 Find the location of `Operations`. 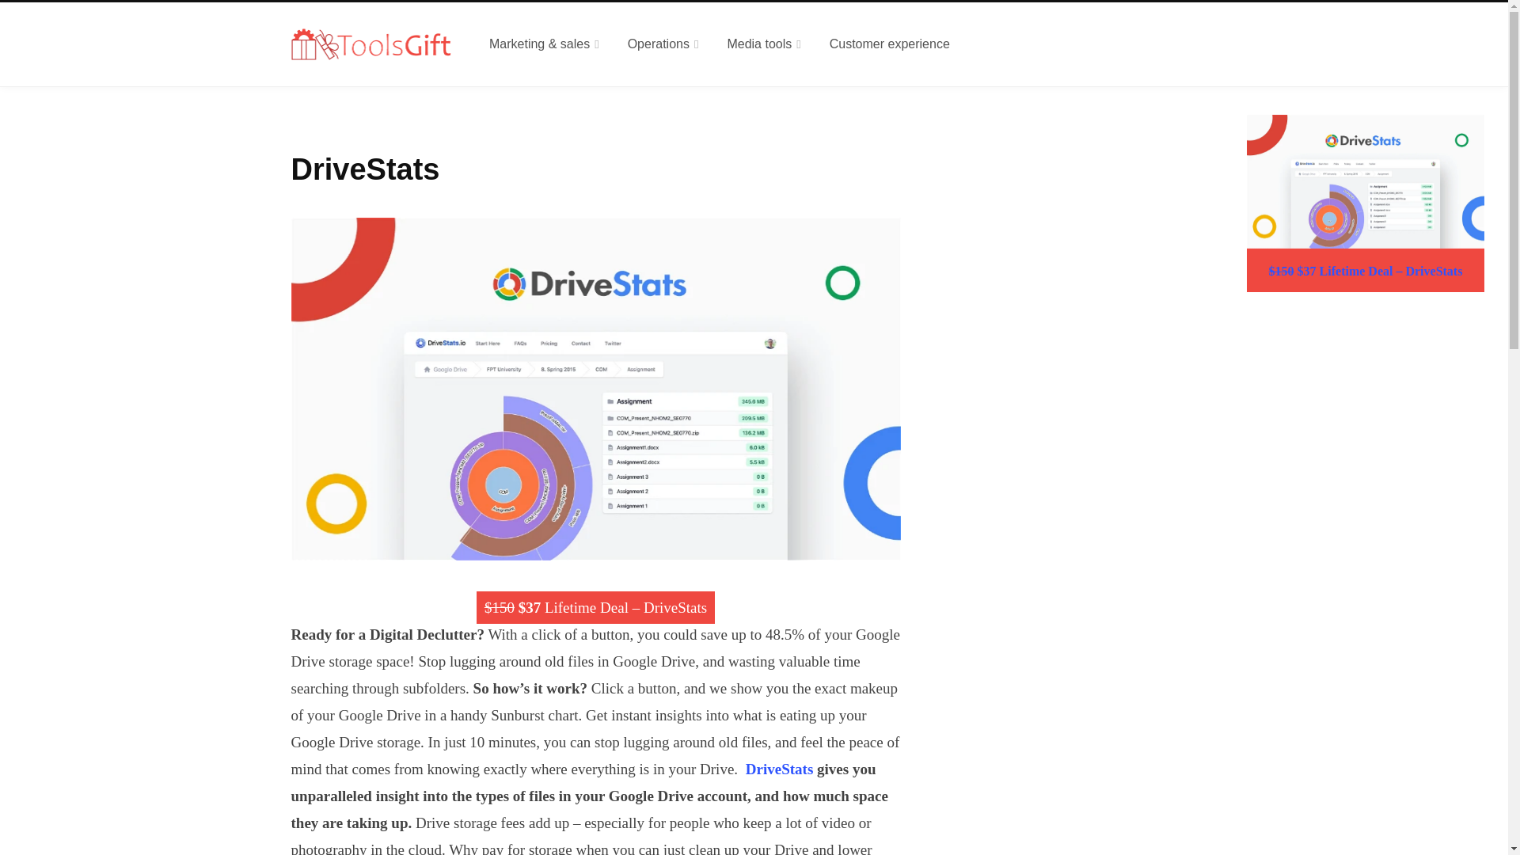

Operations is located at coordinates (663, 44).